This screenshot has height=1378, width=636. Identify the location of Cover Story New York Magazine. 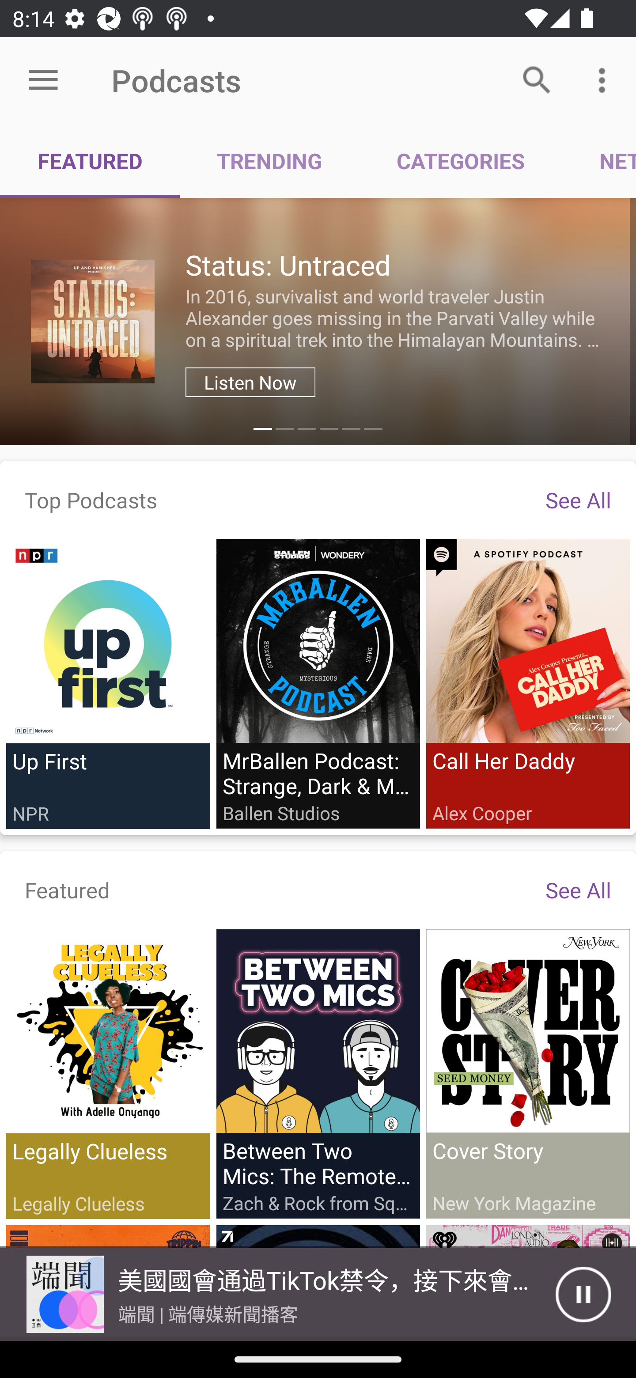
(527, 1073).